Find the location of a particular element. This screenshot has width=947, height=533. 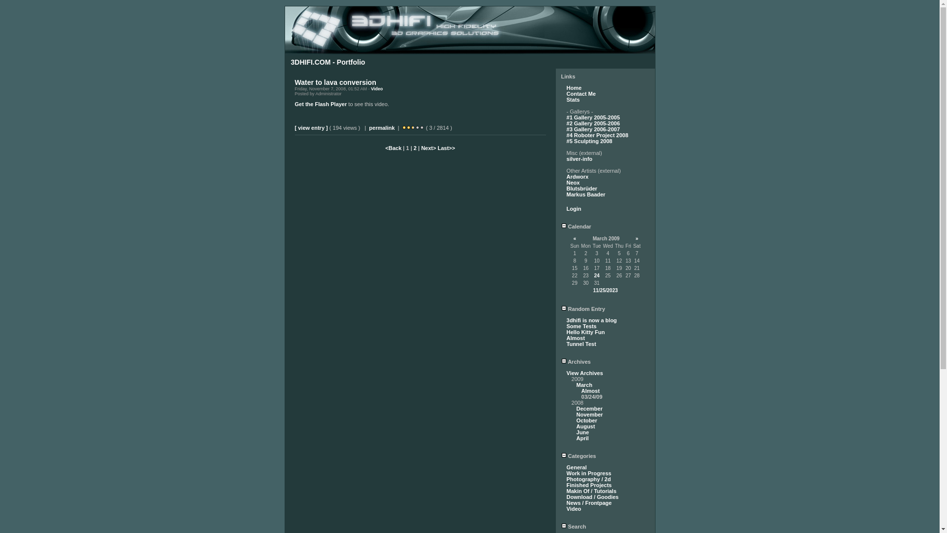

Makin Of / Tutorials is located at coordinates (592, 491).